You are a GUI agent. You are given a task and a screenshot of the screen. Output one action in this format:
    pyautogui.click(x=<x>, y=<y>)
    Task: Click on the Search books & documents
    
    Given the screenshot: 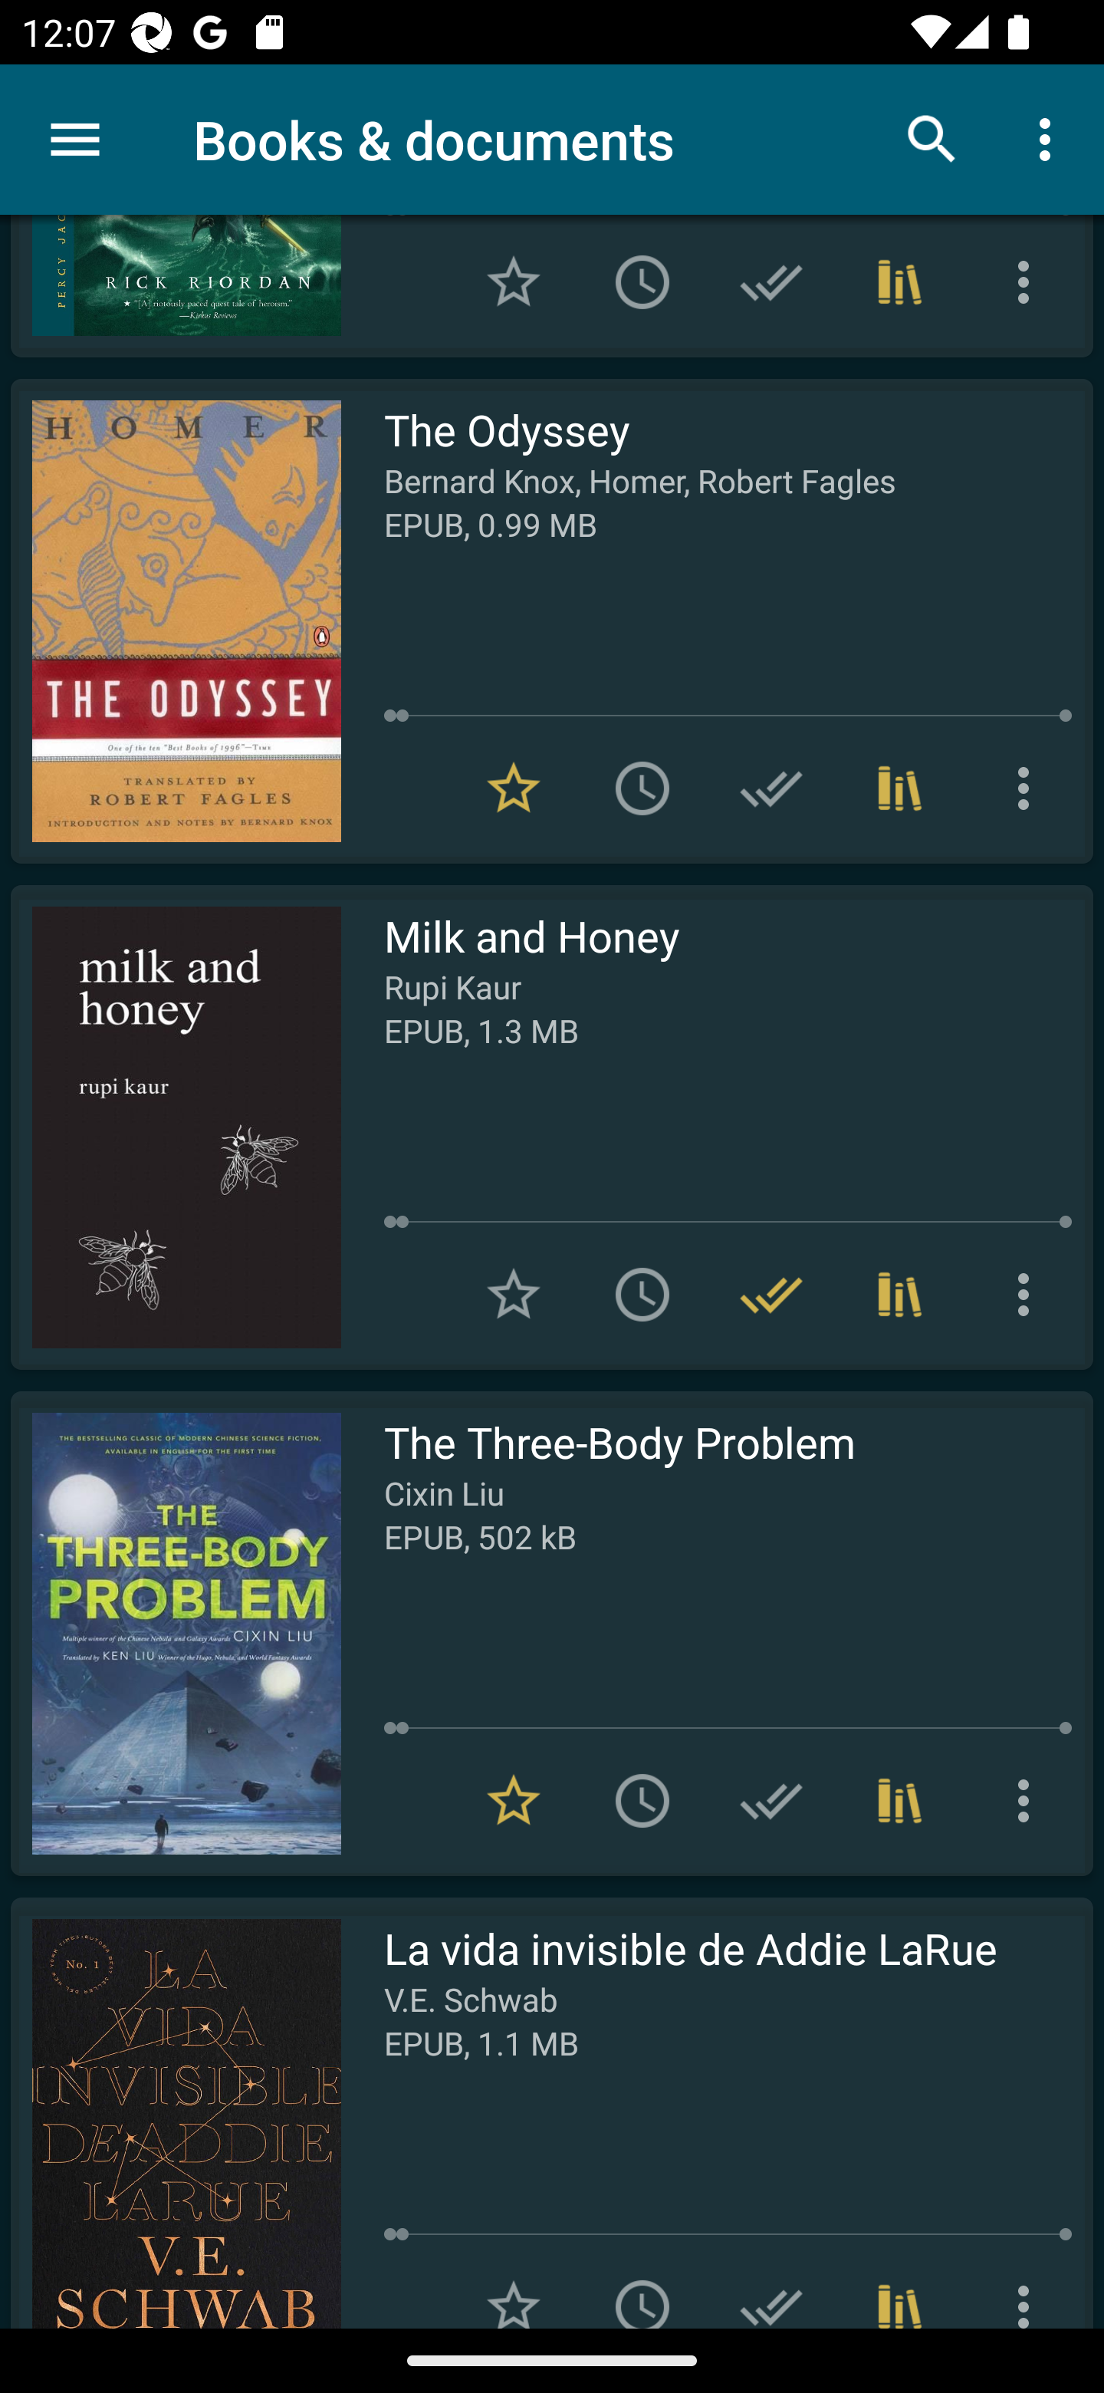 What is the action you would take?
    pyautogui.click(x=932, y=138)
    